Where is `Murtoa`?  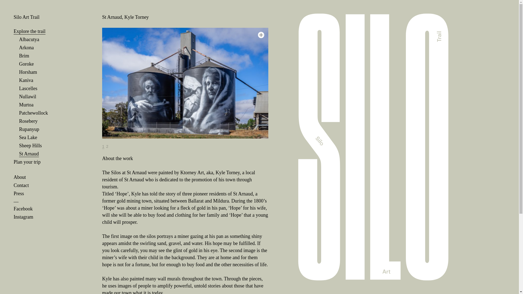 Murtoa is located at coordinates (26, 105).